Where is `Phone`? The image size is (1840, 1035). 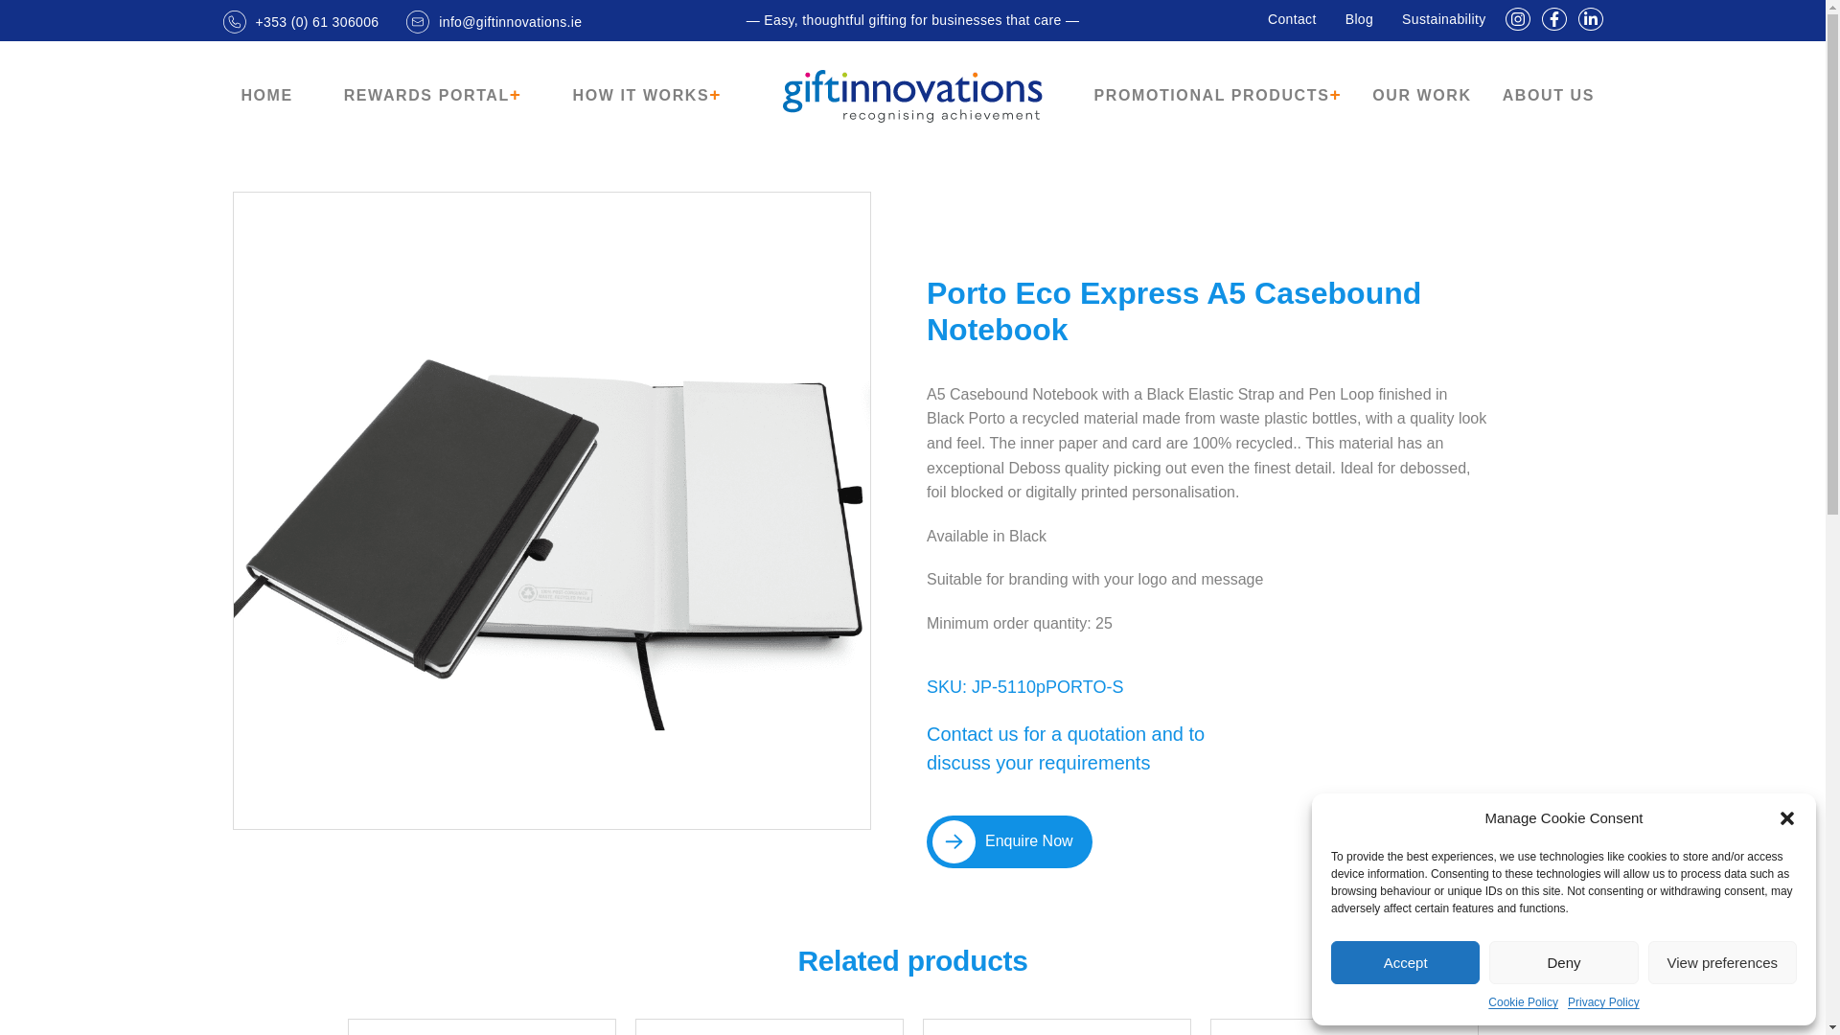
Phone is located at coordinates (301, 20).